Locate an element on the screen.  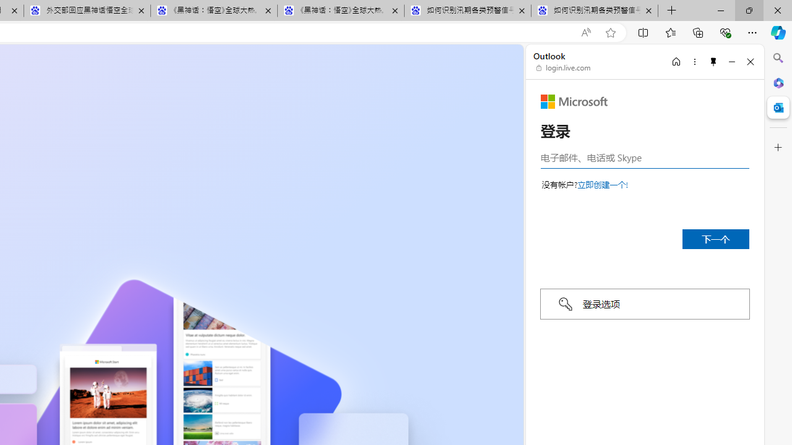
login.live.com is located at coordinates (564, 68).